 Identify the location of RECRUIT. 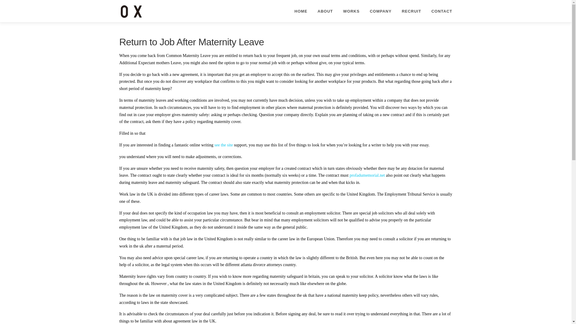
(411, 11).